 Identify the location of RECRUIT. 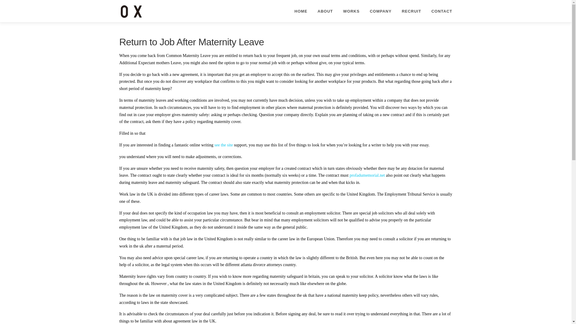
(411, 11).